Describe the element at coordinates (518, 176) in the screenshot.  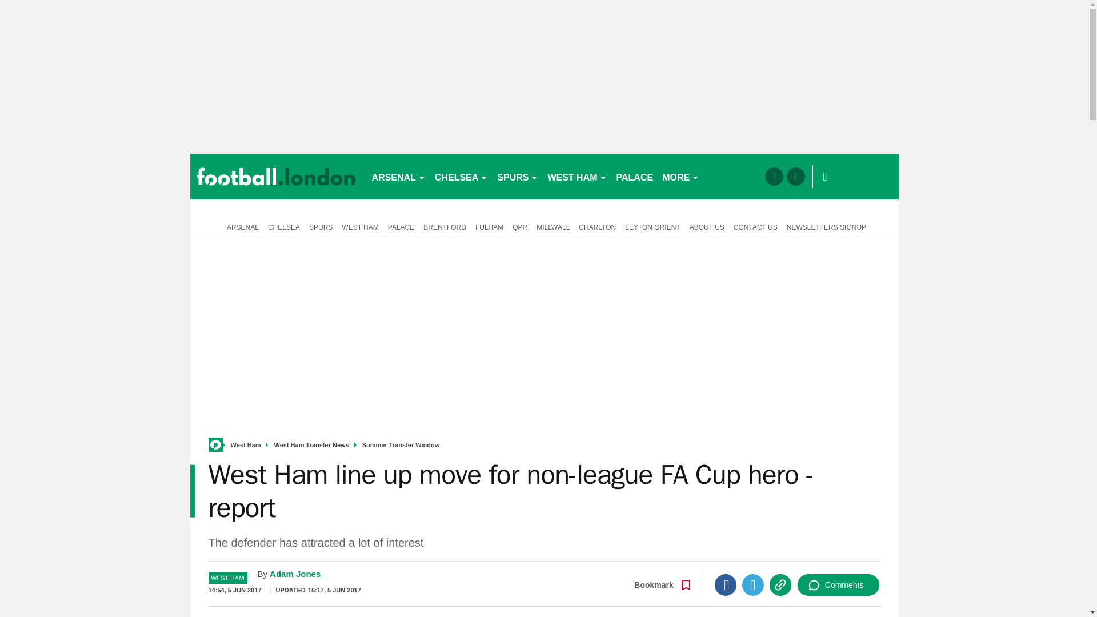
I see `SPURS` at that location.